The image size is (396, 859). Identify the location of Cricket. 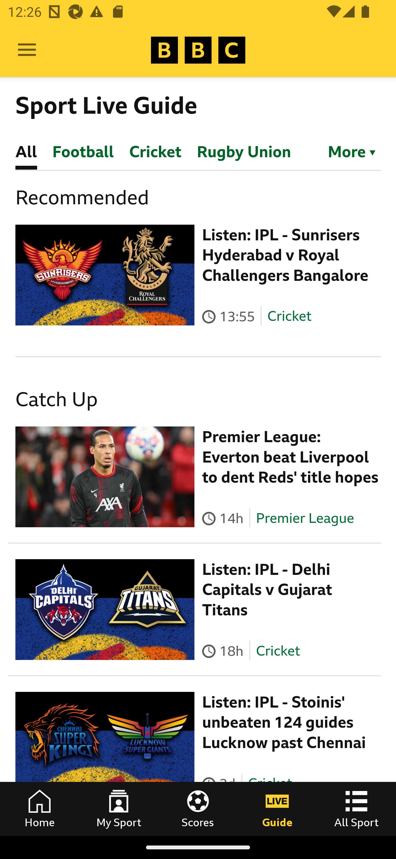
(289, 316).